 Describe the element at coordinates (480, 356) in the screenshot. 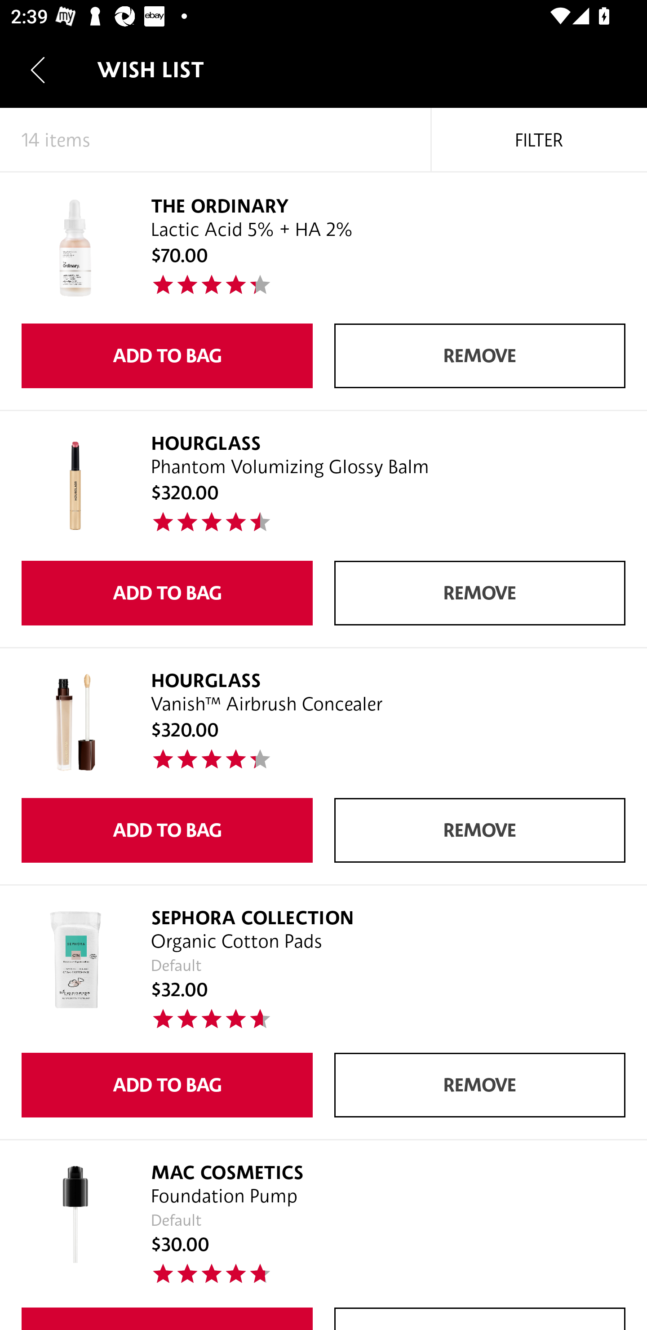

I see `REMOVE` at that location.